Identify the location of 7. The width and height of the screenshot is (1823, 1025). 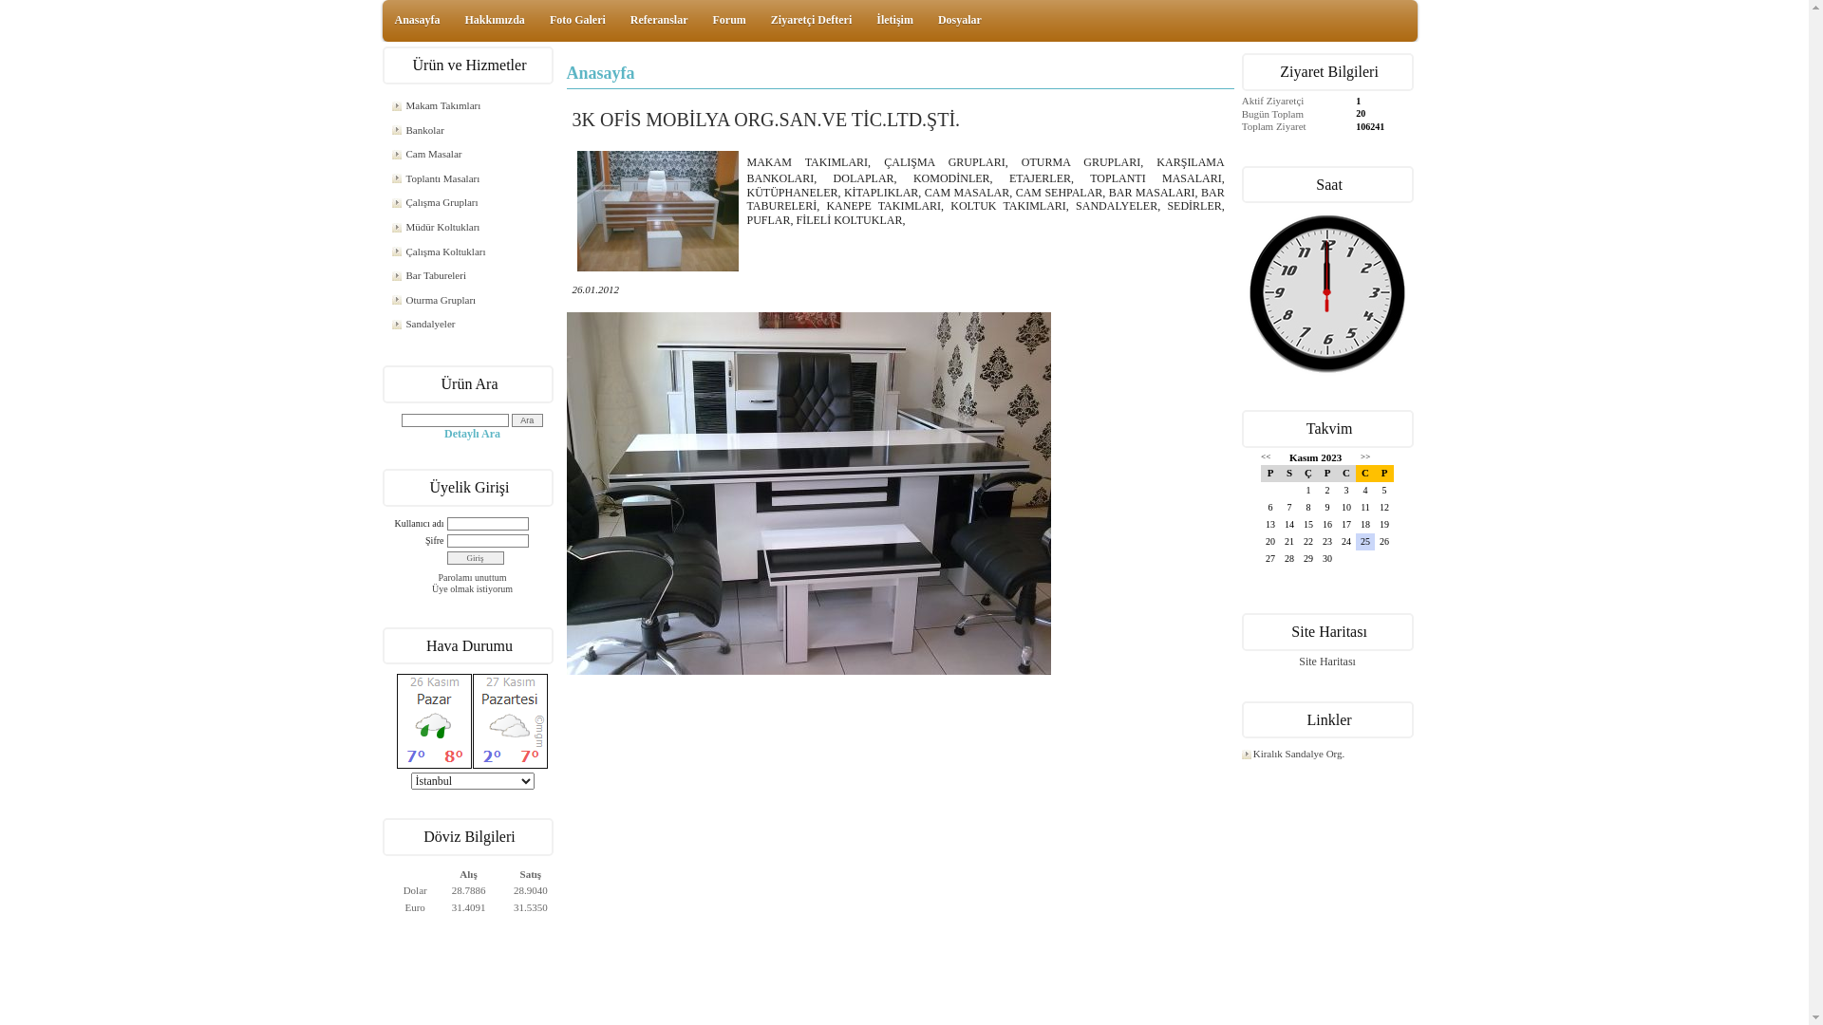
(1289, 508).